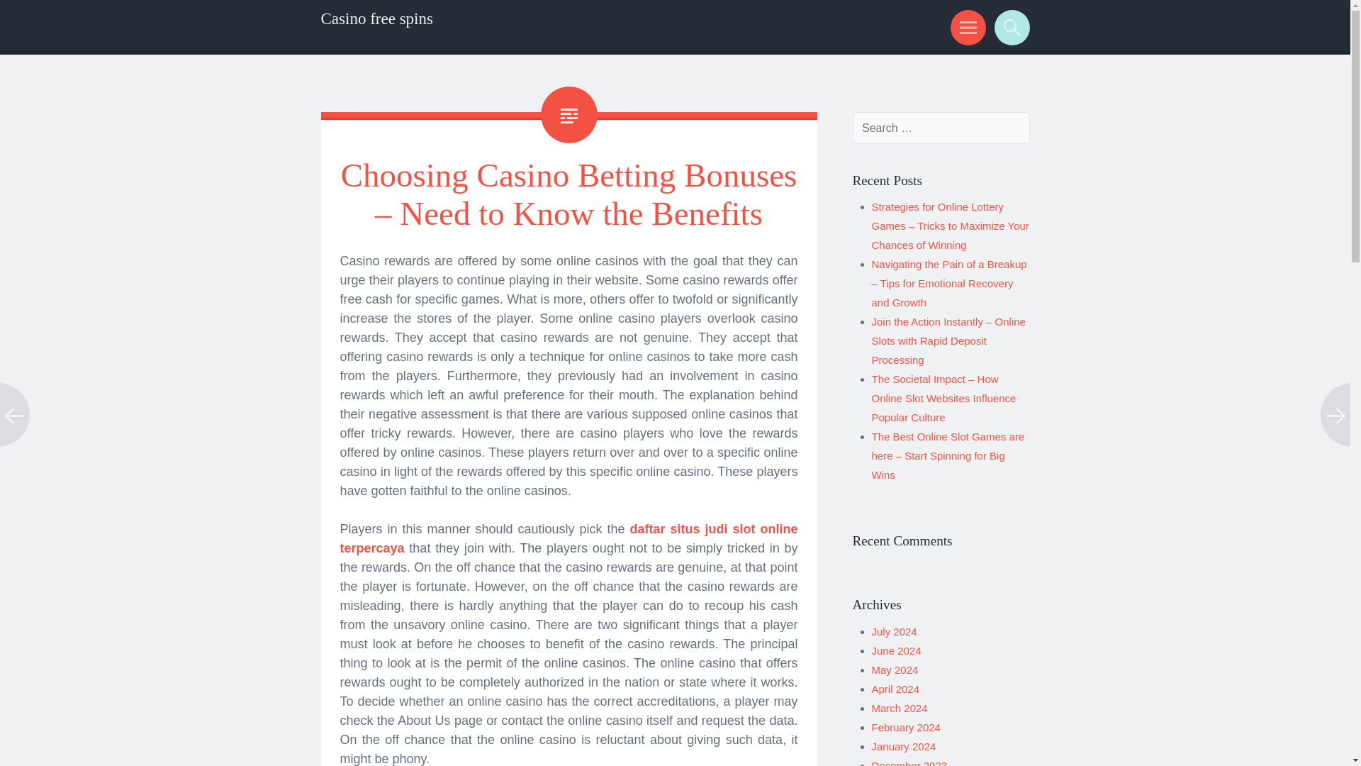 The height and width of the screenshot is (766, 1361). I want to click on May 2024, so click(895, 670).